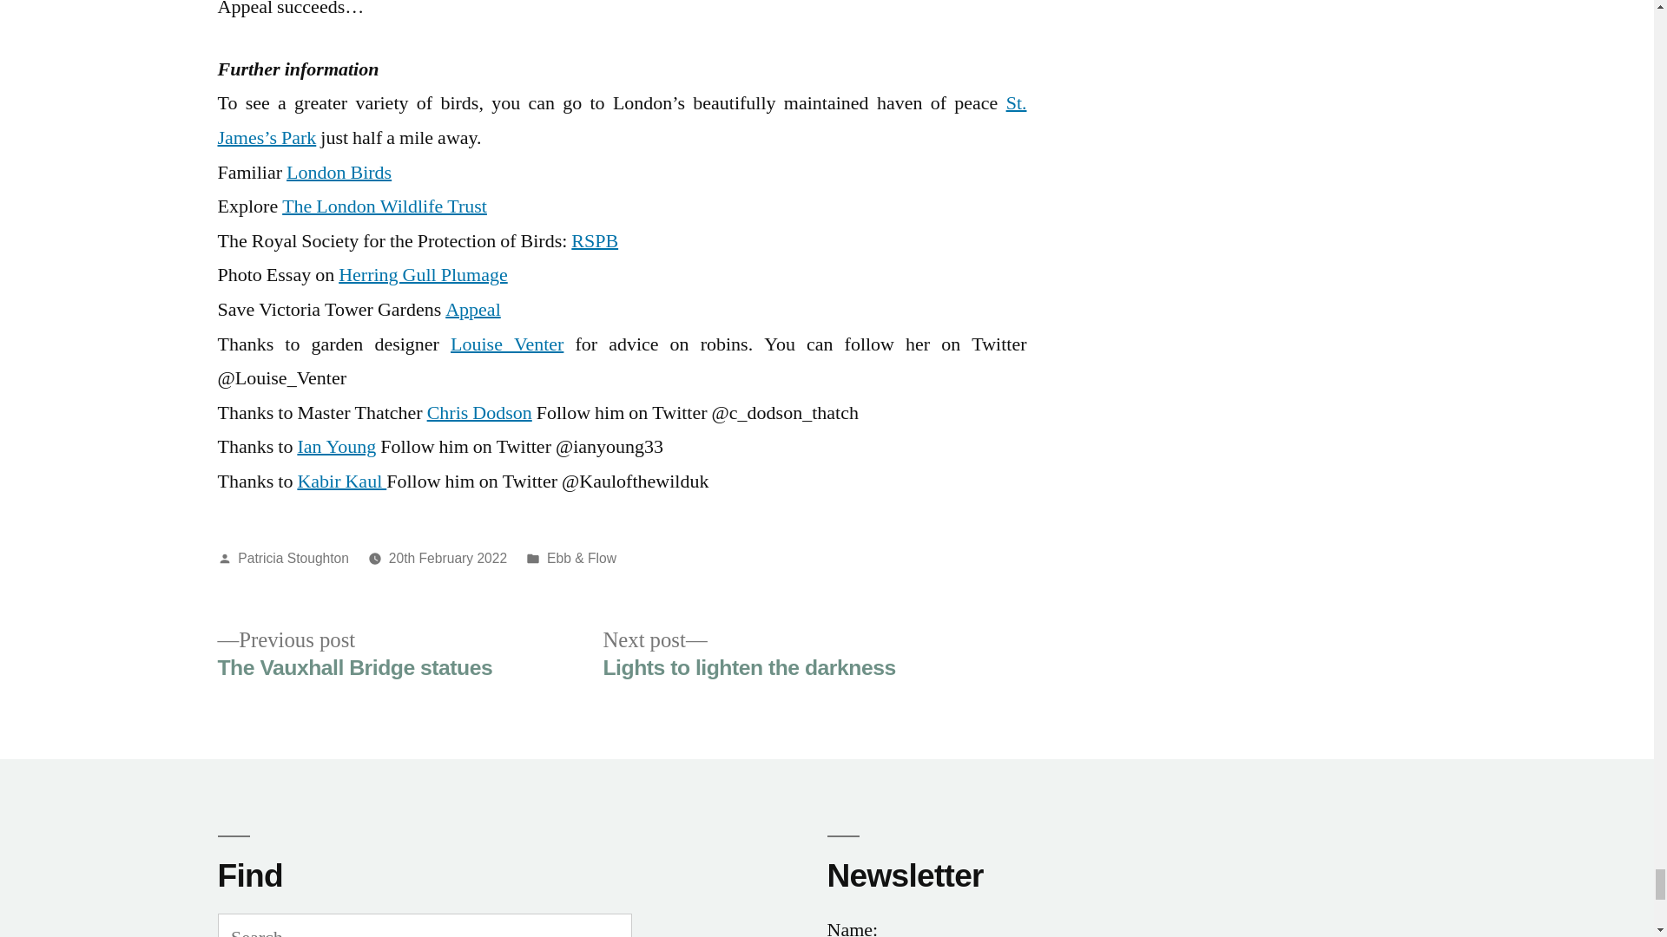 Image resolution: width=1667 pixels, height=937 pixels. Describe the element at coordinates (506, 344) in the screenshot. I see `Patricia Stoughton` at that location.